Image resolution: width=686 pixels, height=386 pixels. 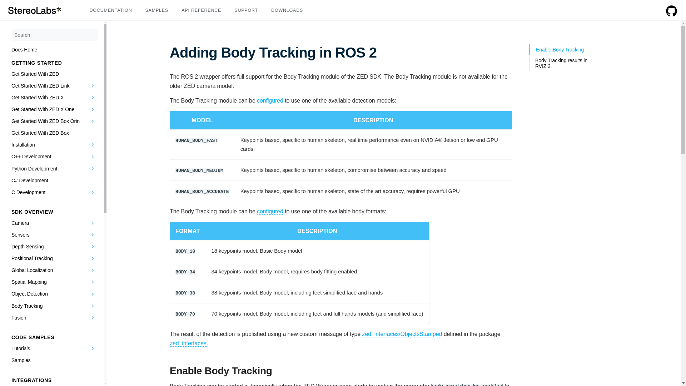 What do you see at coordinates (24, 49) in the screenshot?
I see `Docs Home` at bounding box center [24, 49].